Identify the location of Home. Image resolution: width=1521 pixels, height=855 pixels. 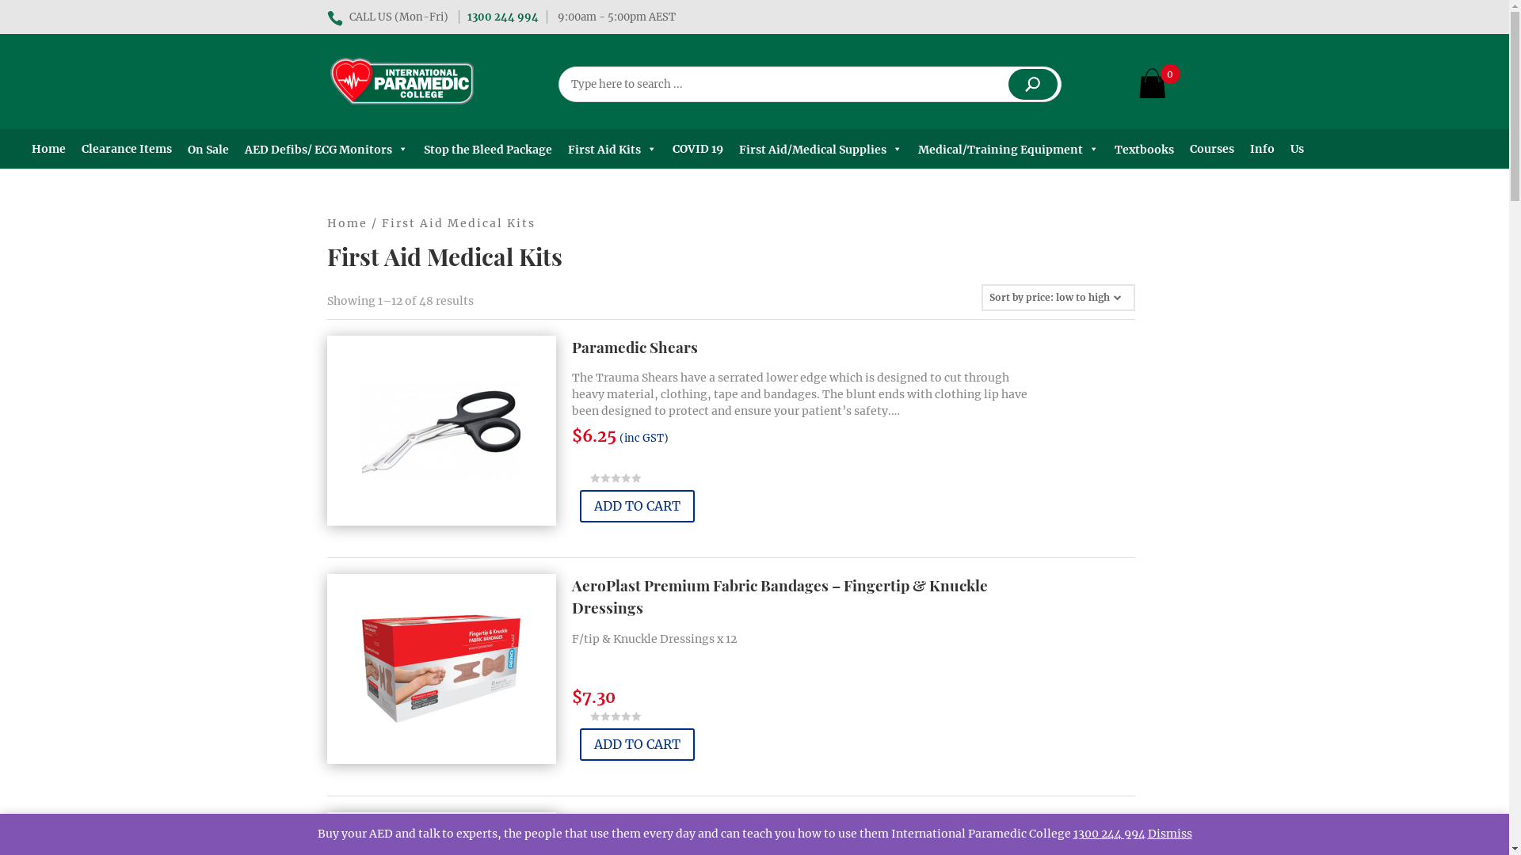
(49, 149).